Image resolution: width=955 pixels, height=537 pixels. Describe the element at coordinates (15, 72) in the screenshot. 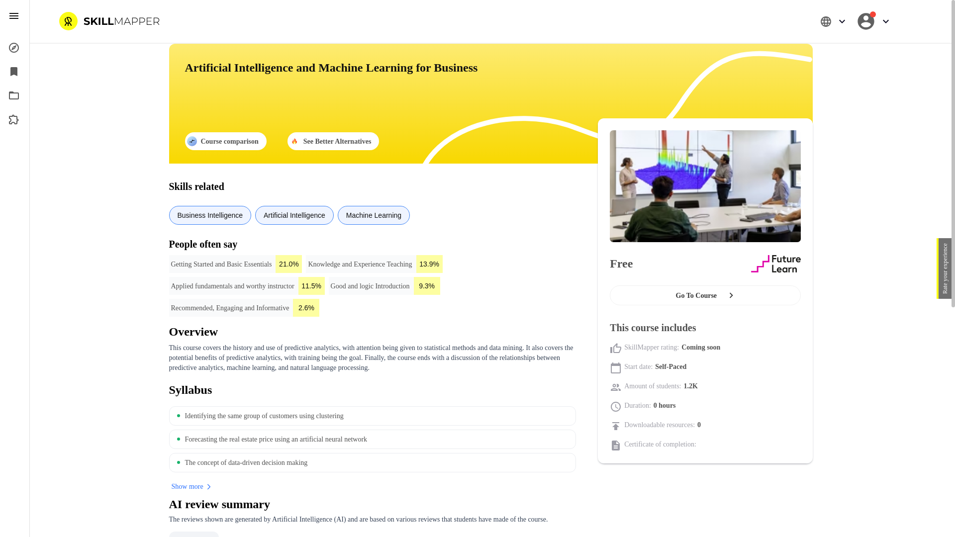

I see `Library` at that location.